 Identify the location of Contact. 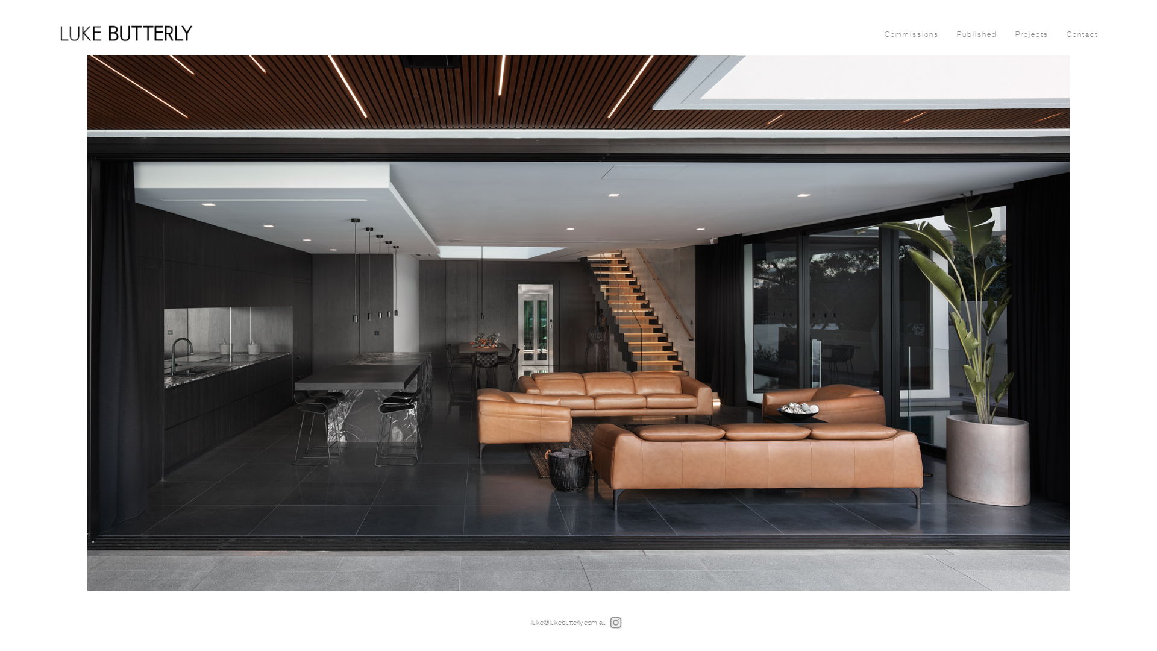
(1082, 34).